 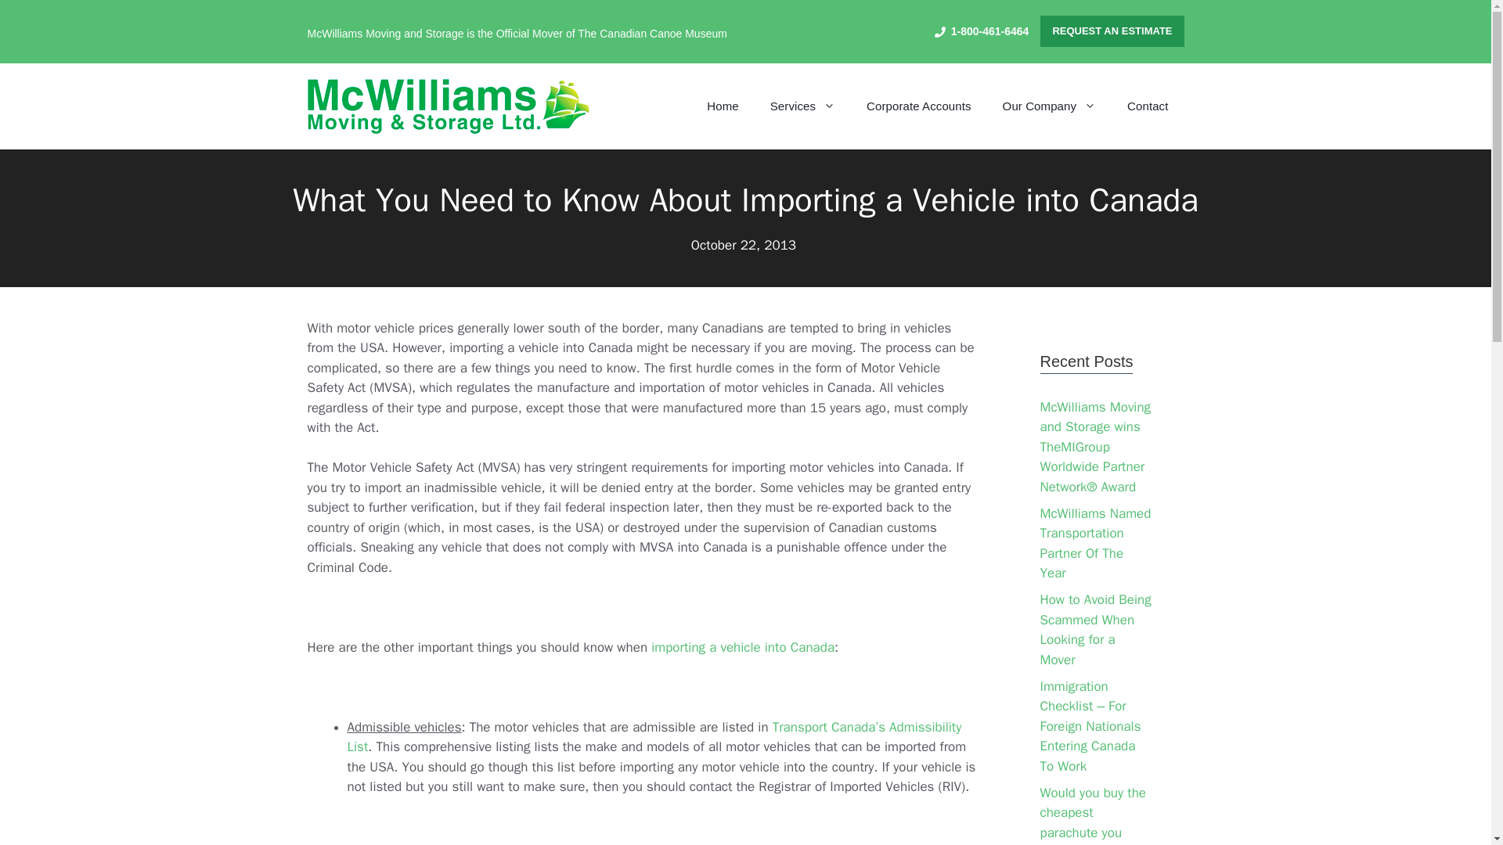 I want to click on Home, so click(x=723, y=106).